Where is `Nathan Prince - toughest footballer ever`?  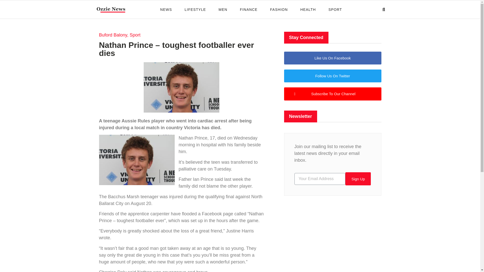
Nathan Prince - toughest footballer ever is located at coordinates (136, 160).